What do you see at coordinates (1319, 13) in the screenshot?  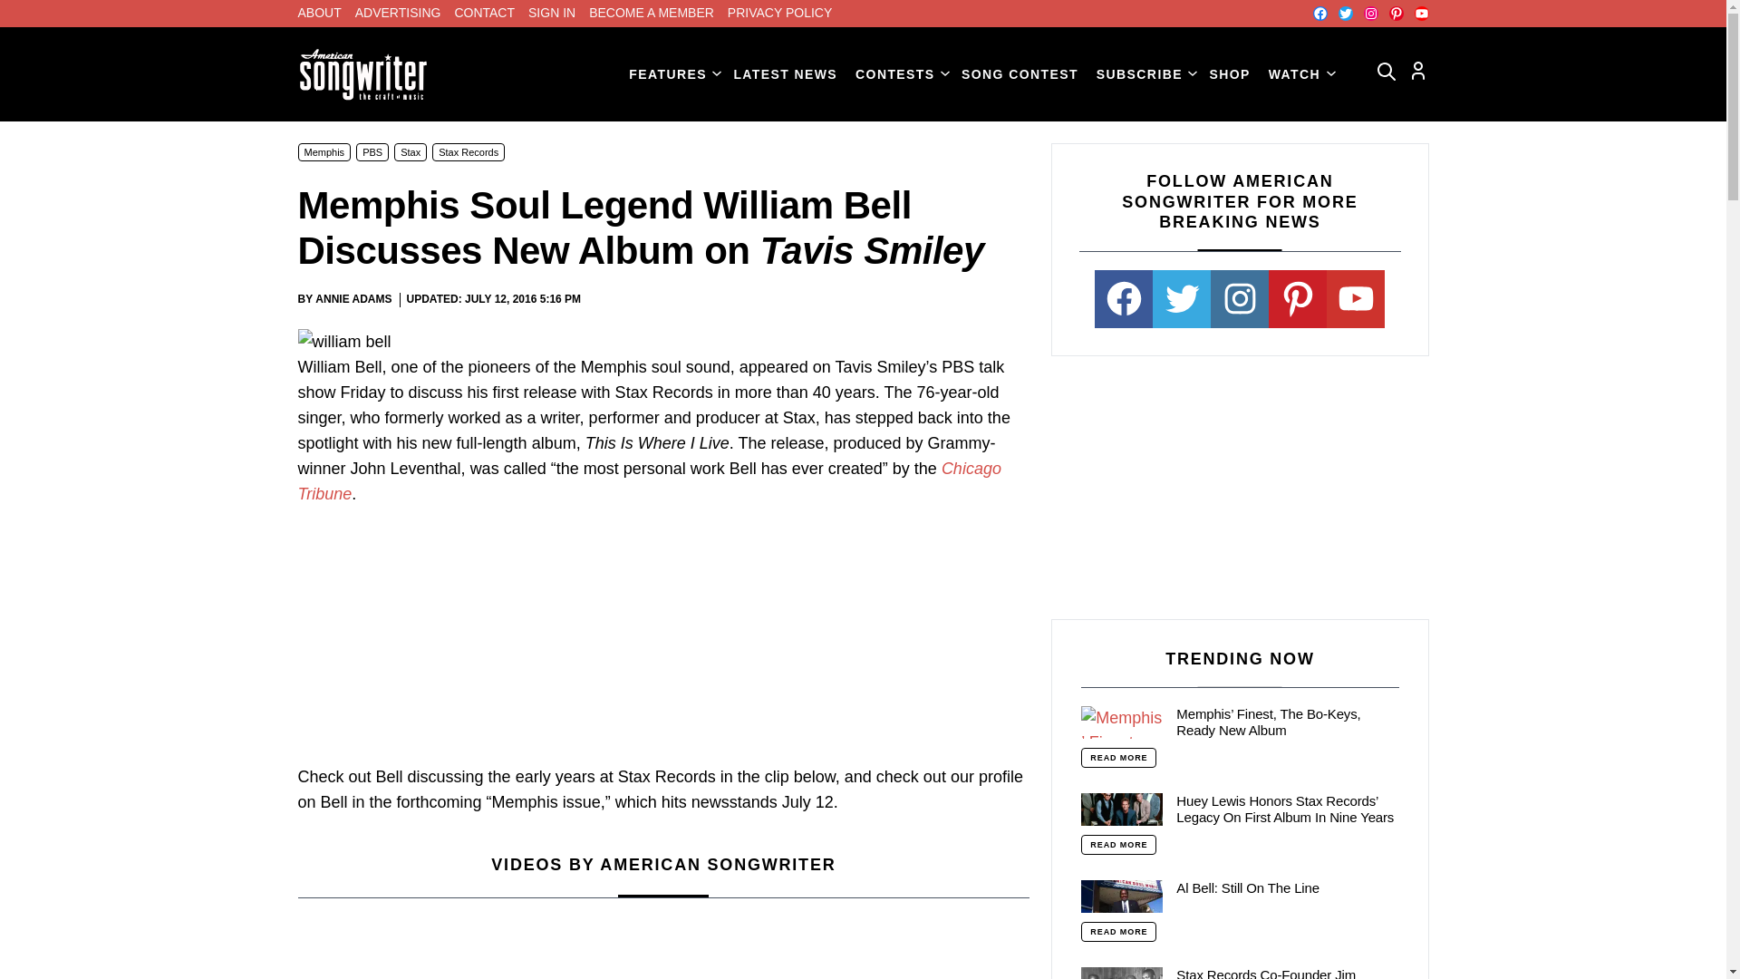 I see `Facebook` at bounding box center [1319, 13].